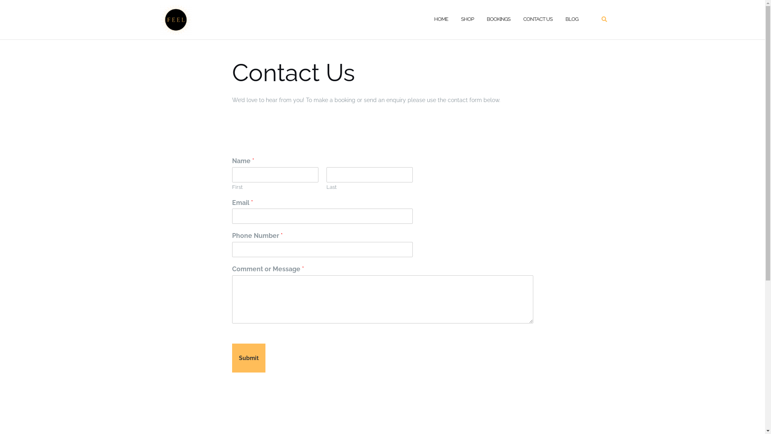 This screenshot has width=771, height=434. What do you see at coordinates (467, 19) in the screenshot?
I see `SHOP` at bounding box center [467, 19].